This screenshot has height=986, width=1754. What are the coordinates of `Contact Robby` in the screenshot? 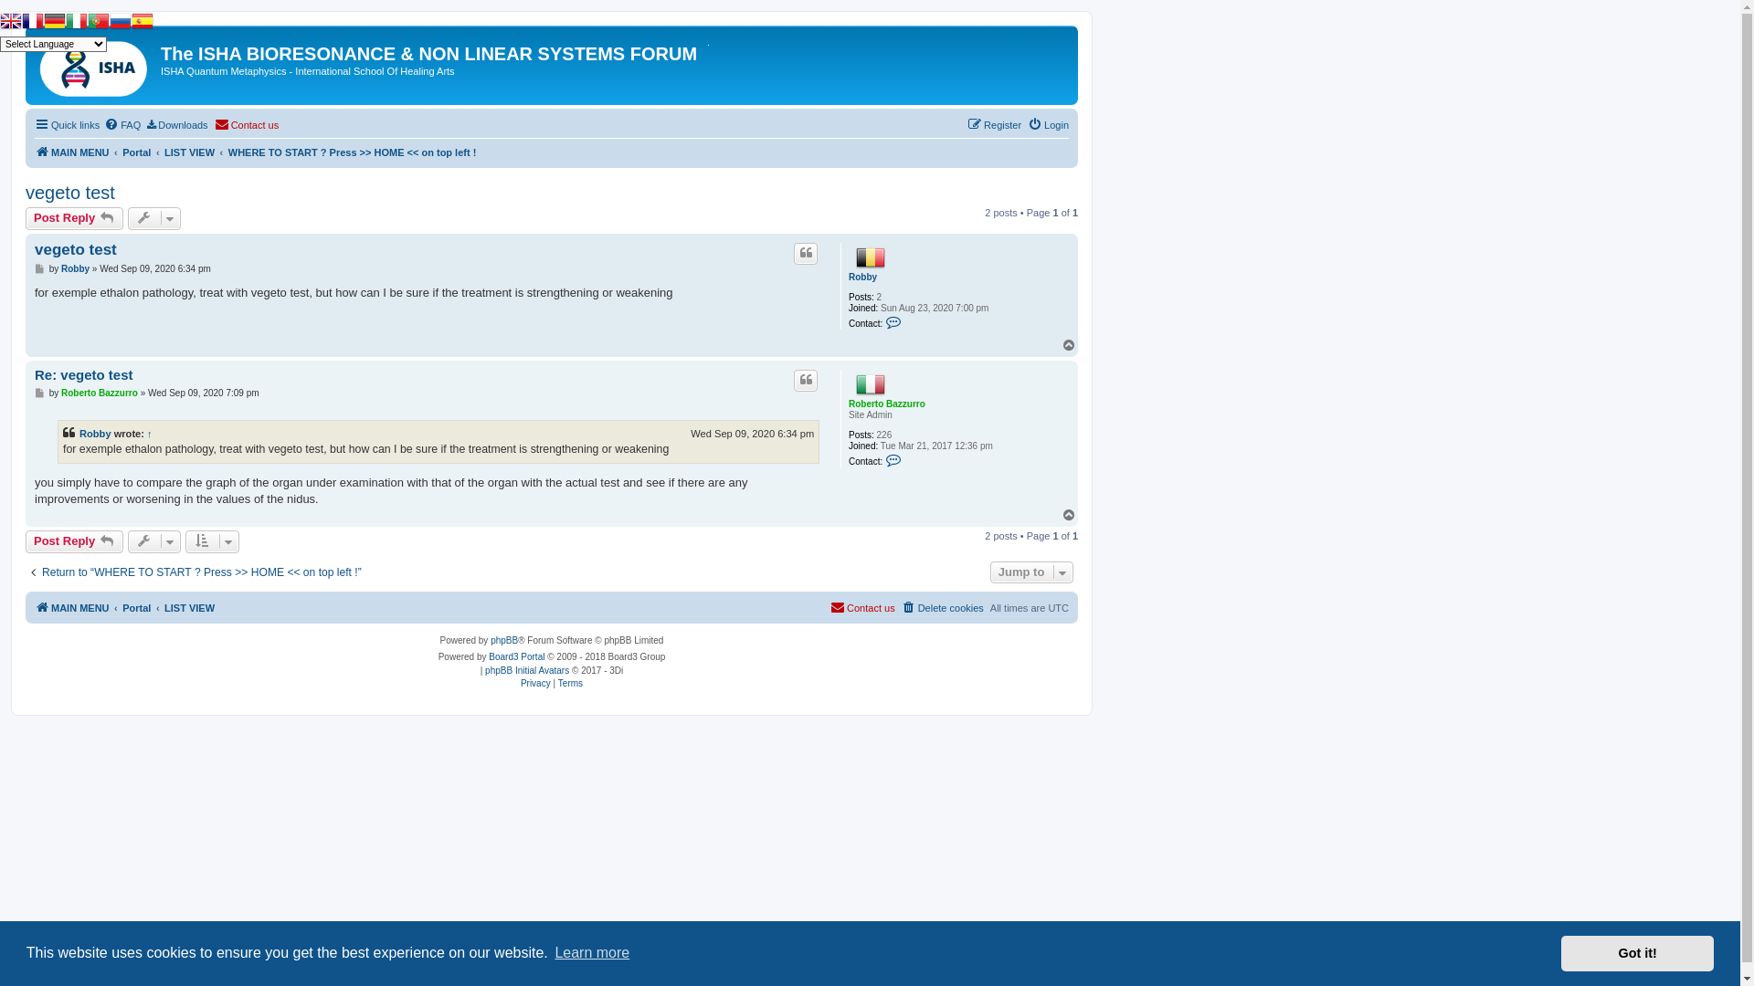 It's located at (894, 323).